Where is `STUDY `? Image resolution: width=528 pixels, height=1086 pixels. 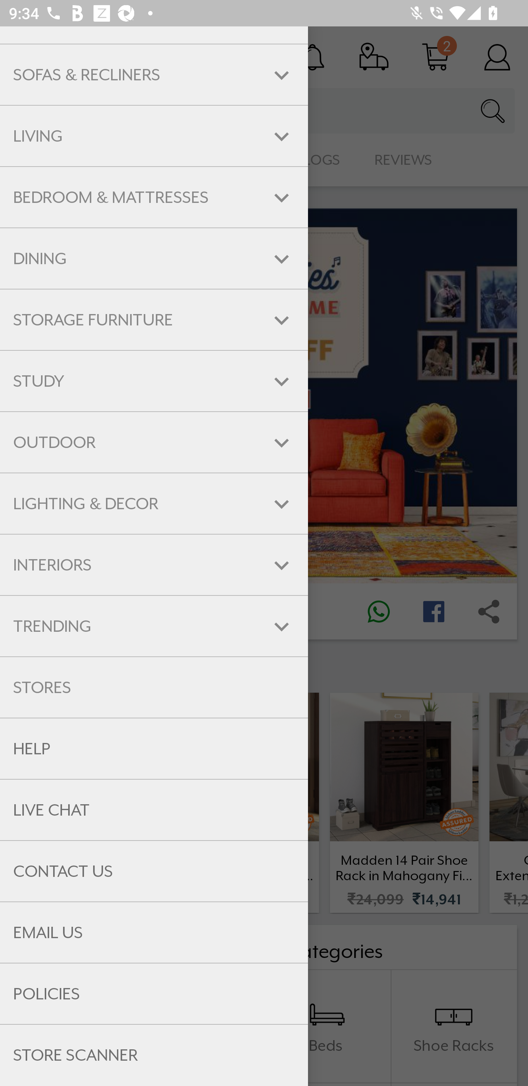
STUDY  is located at coordinates (154, 381).